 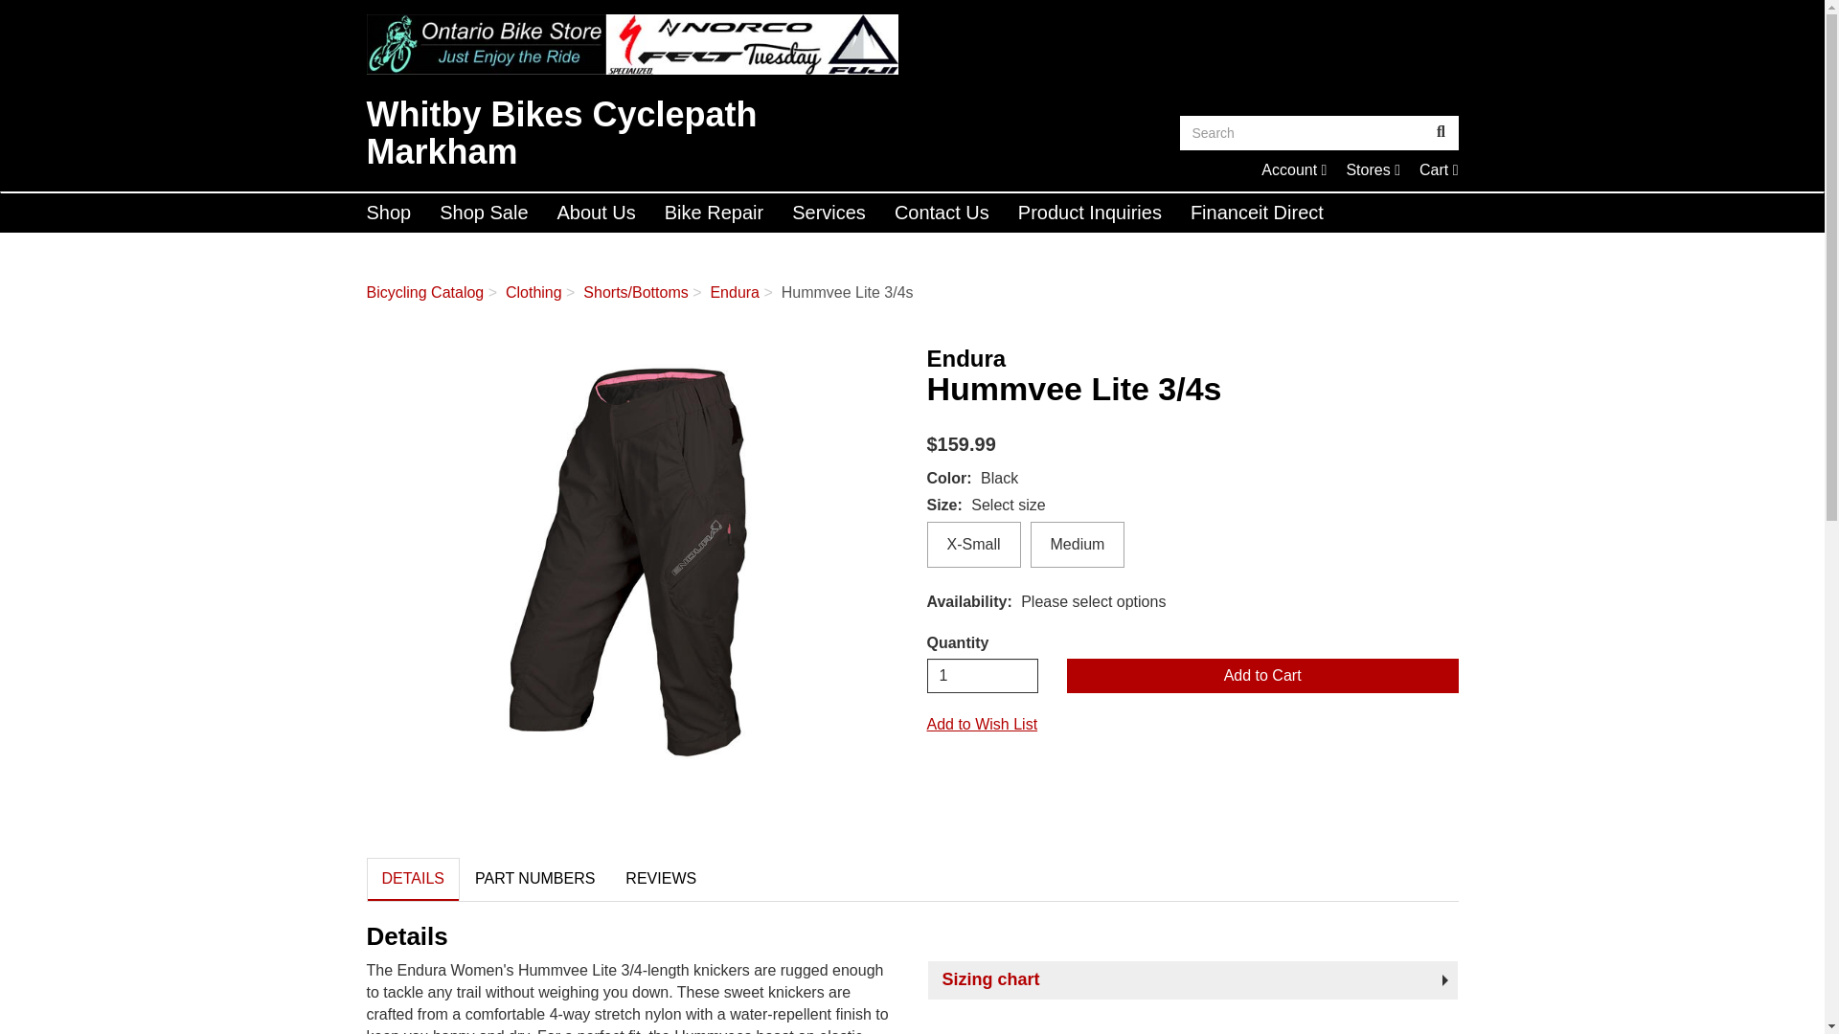 What do you see at coordinates (1373, 169) in the screenshot?
I see `Cart` at bounding box center [1373, 169].